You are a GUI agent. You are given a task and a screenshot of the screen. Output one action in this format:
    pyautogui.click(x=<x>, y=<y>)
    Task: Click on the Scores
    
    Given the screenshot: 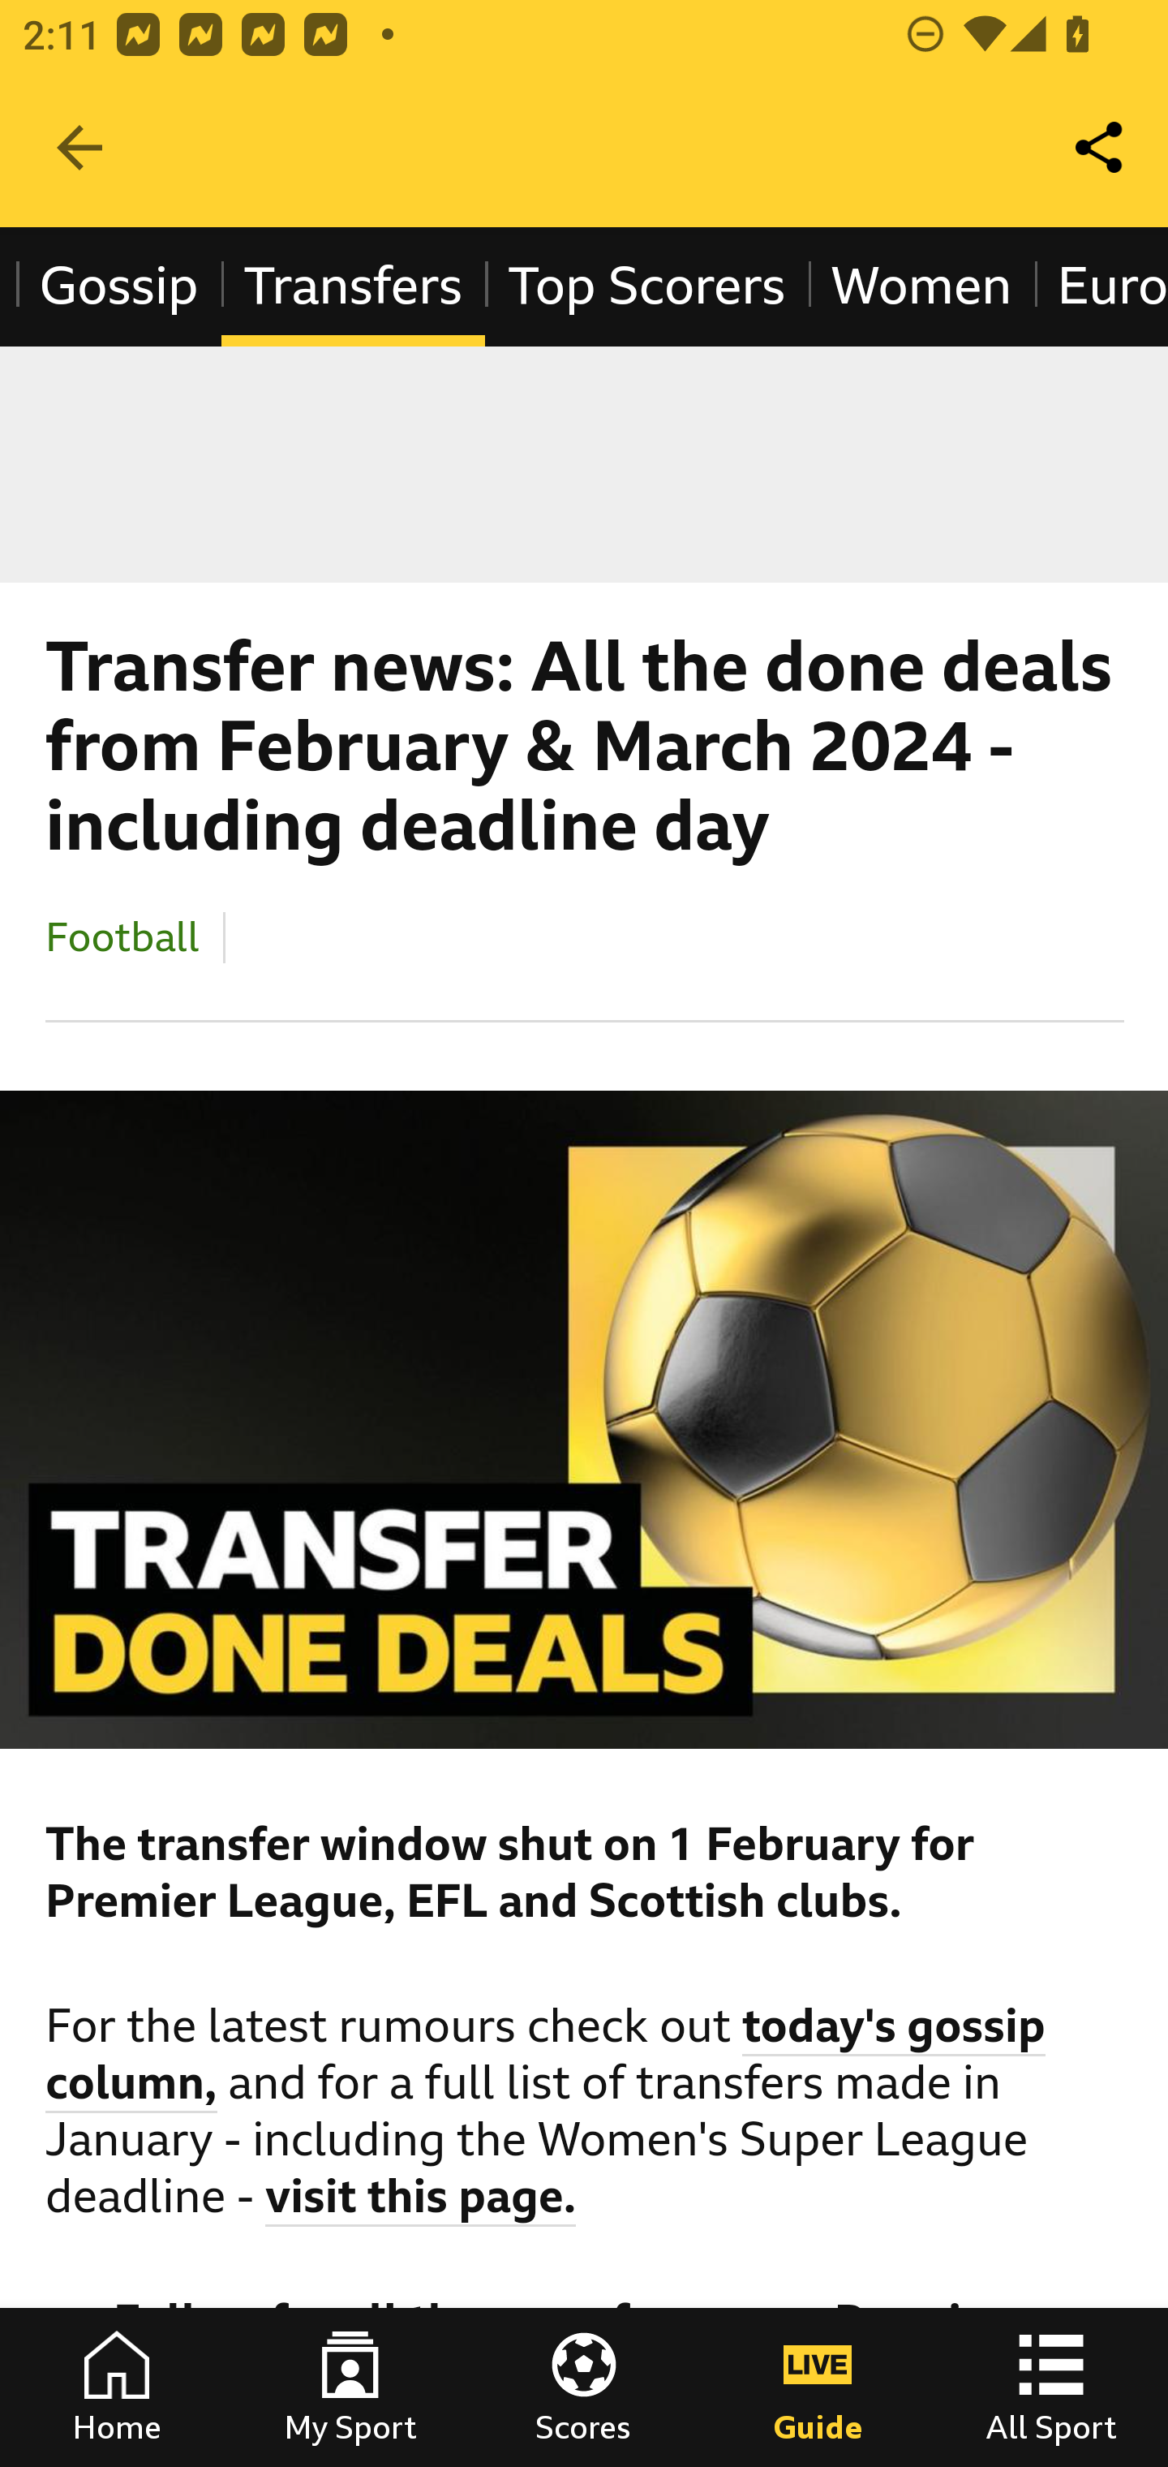 What is the action you would take?
    pyautogui.click(x=584, y=2387)
    